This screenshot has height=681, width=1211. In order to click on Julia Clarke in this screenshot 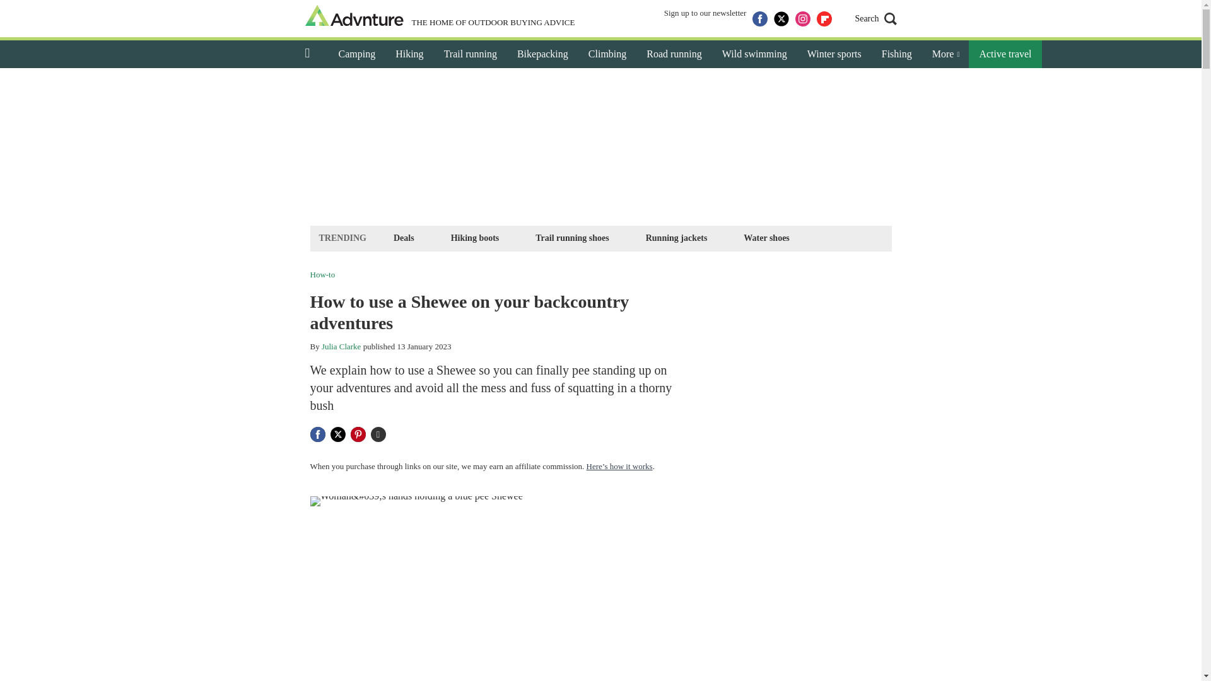, I will do `click(341, 347)`.